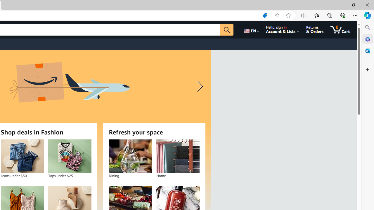  I want to click on Next slide, so click(199, 86).